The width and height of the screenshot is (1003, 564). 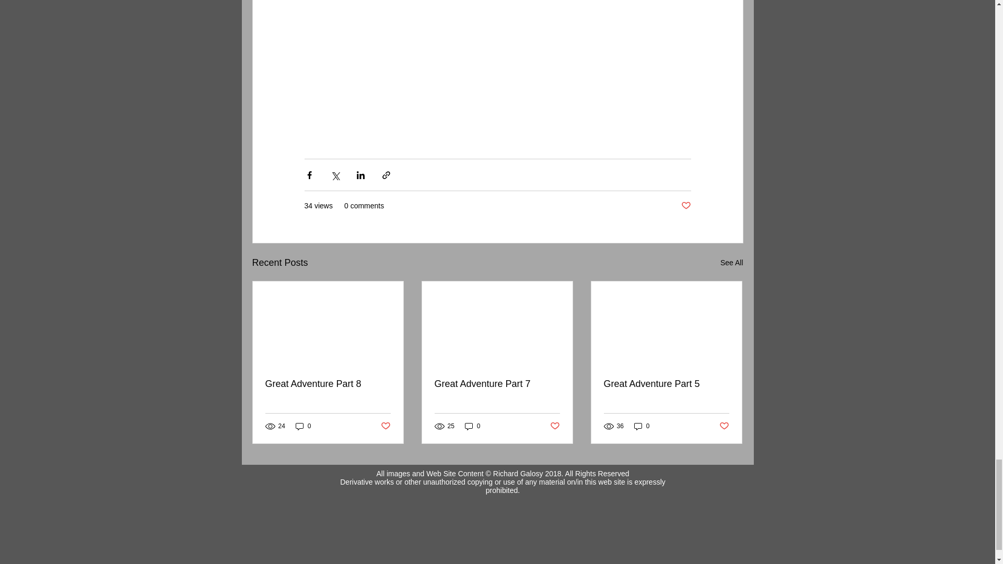 I want to click on 0, so click(x=642, y=426).